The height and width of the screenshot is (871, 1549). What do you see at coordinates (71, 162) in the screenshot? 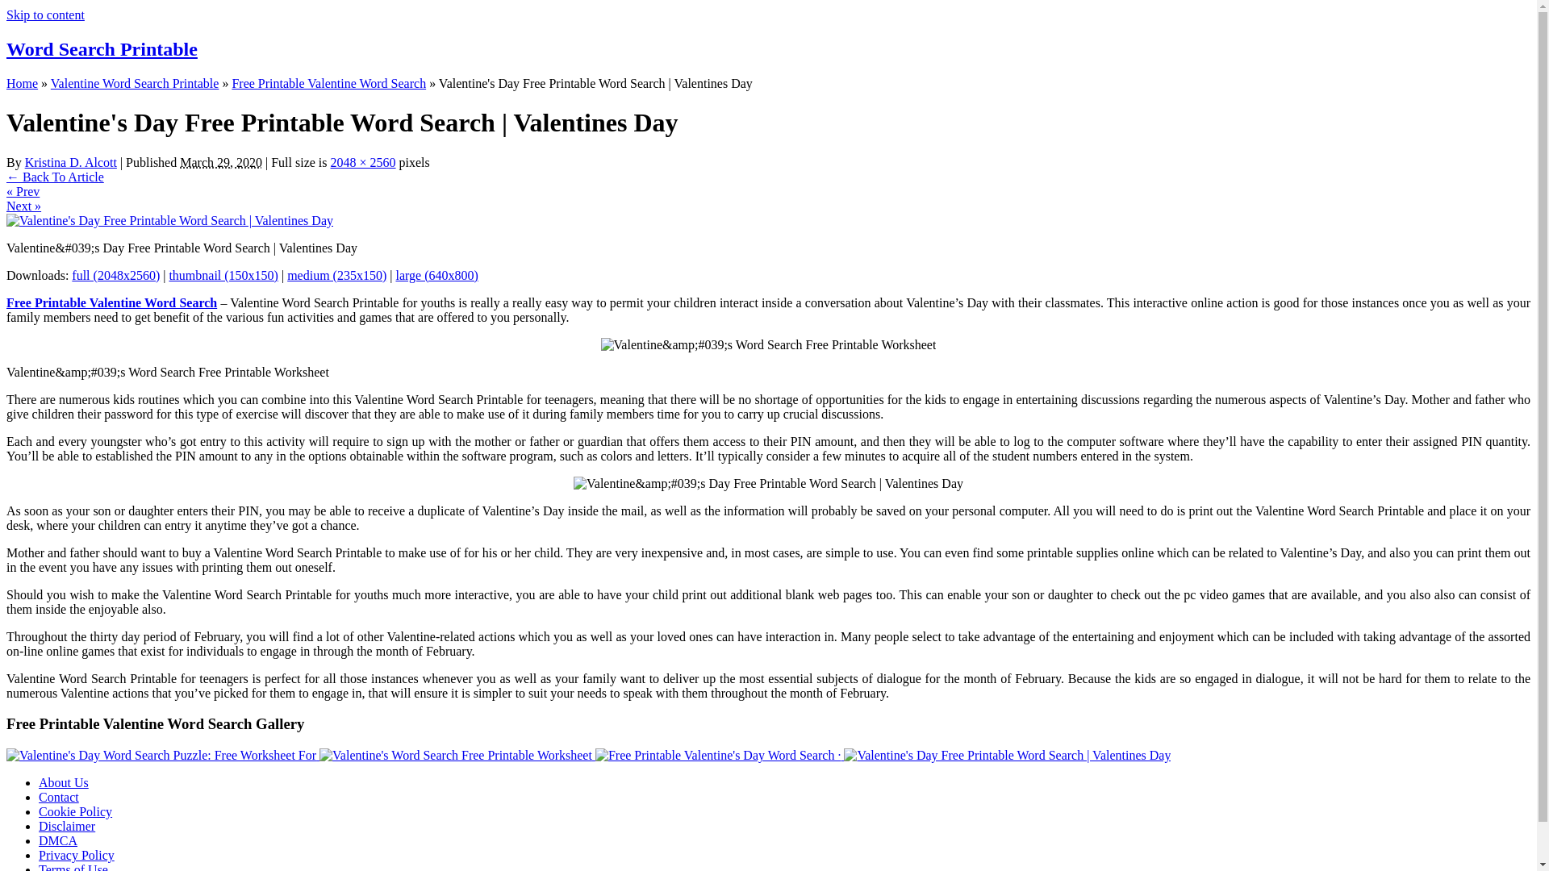
I see `View all posts by Kristina D. Alcott` at bounding box center [71, 162].